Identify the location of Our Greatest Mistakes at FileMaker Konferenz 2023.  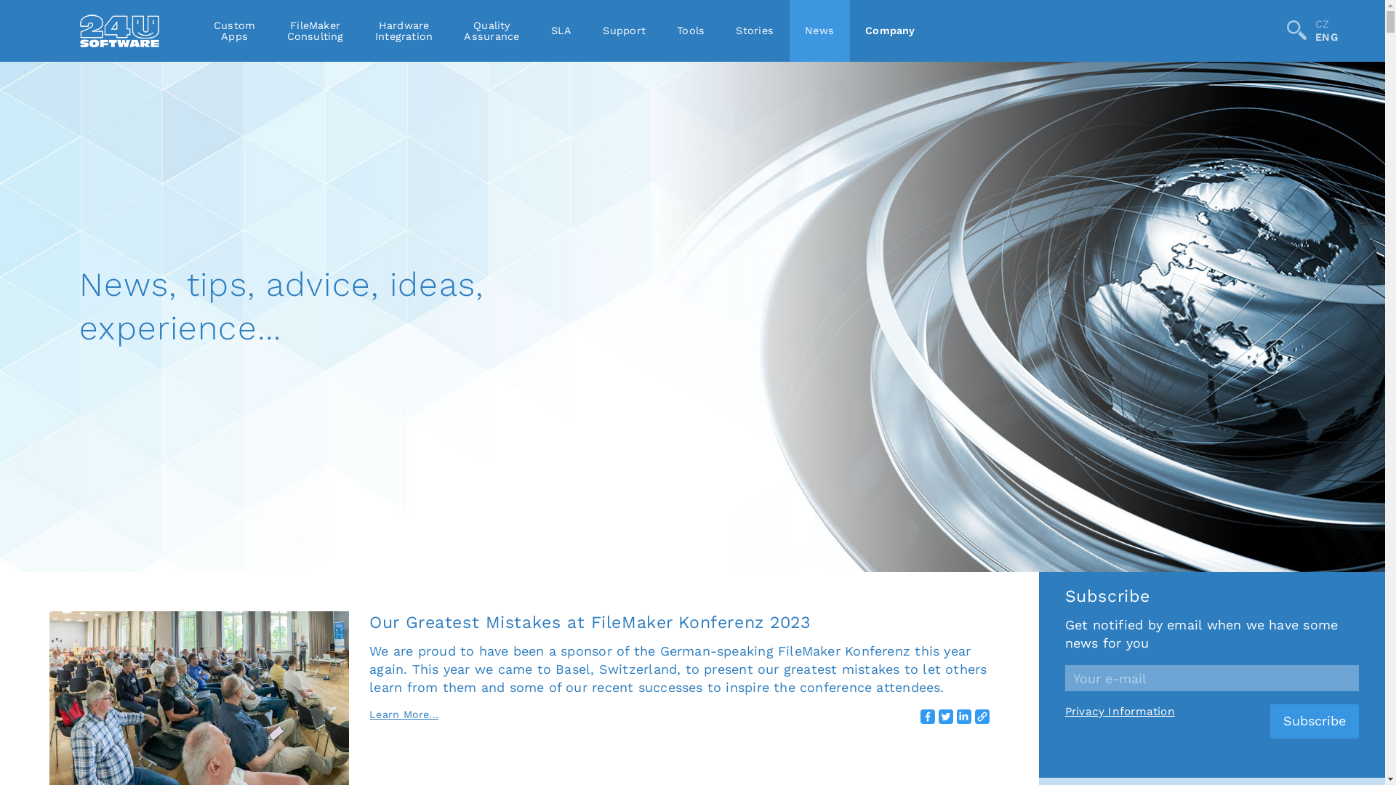
(590, 622).